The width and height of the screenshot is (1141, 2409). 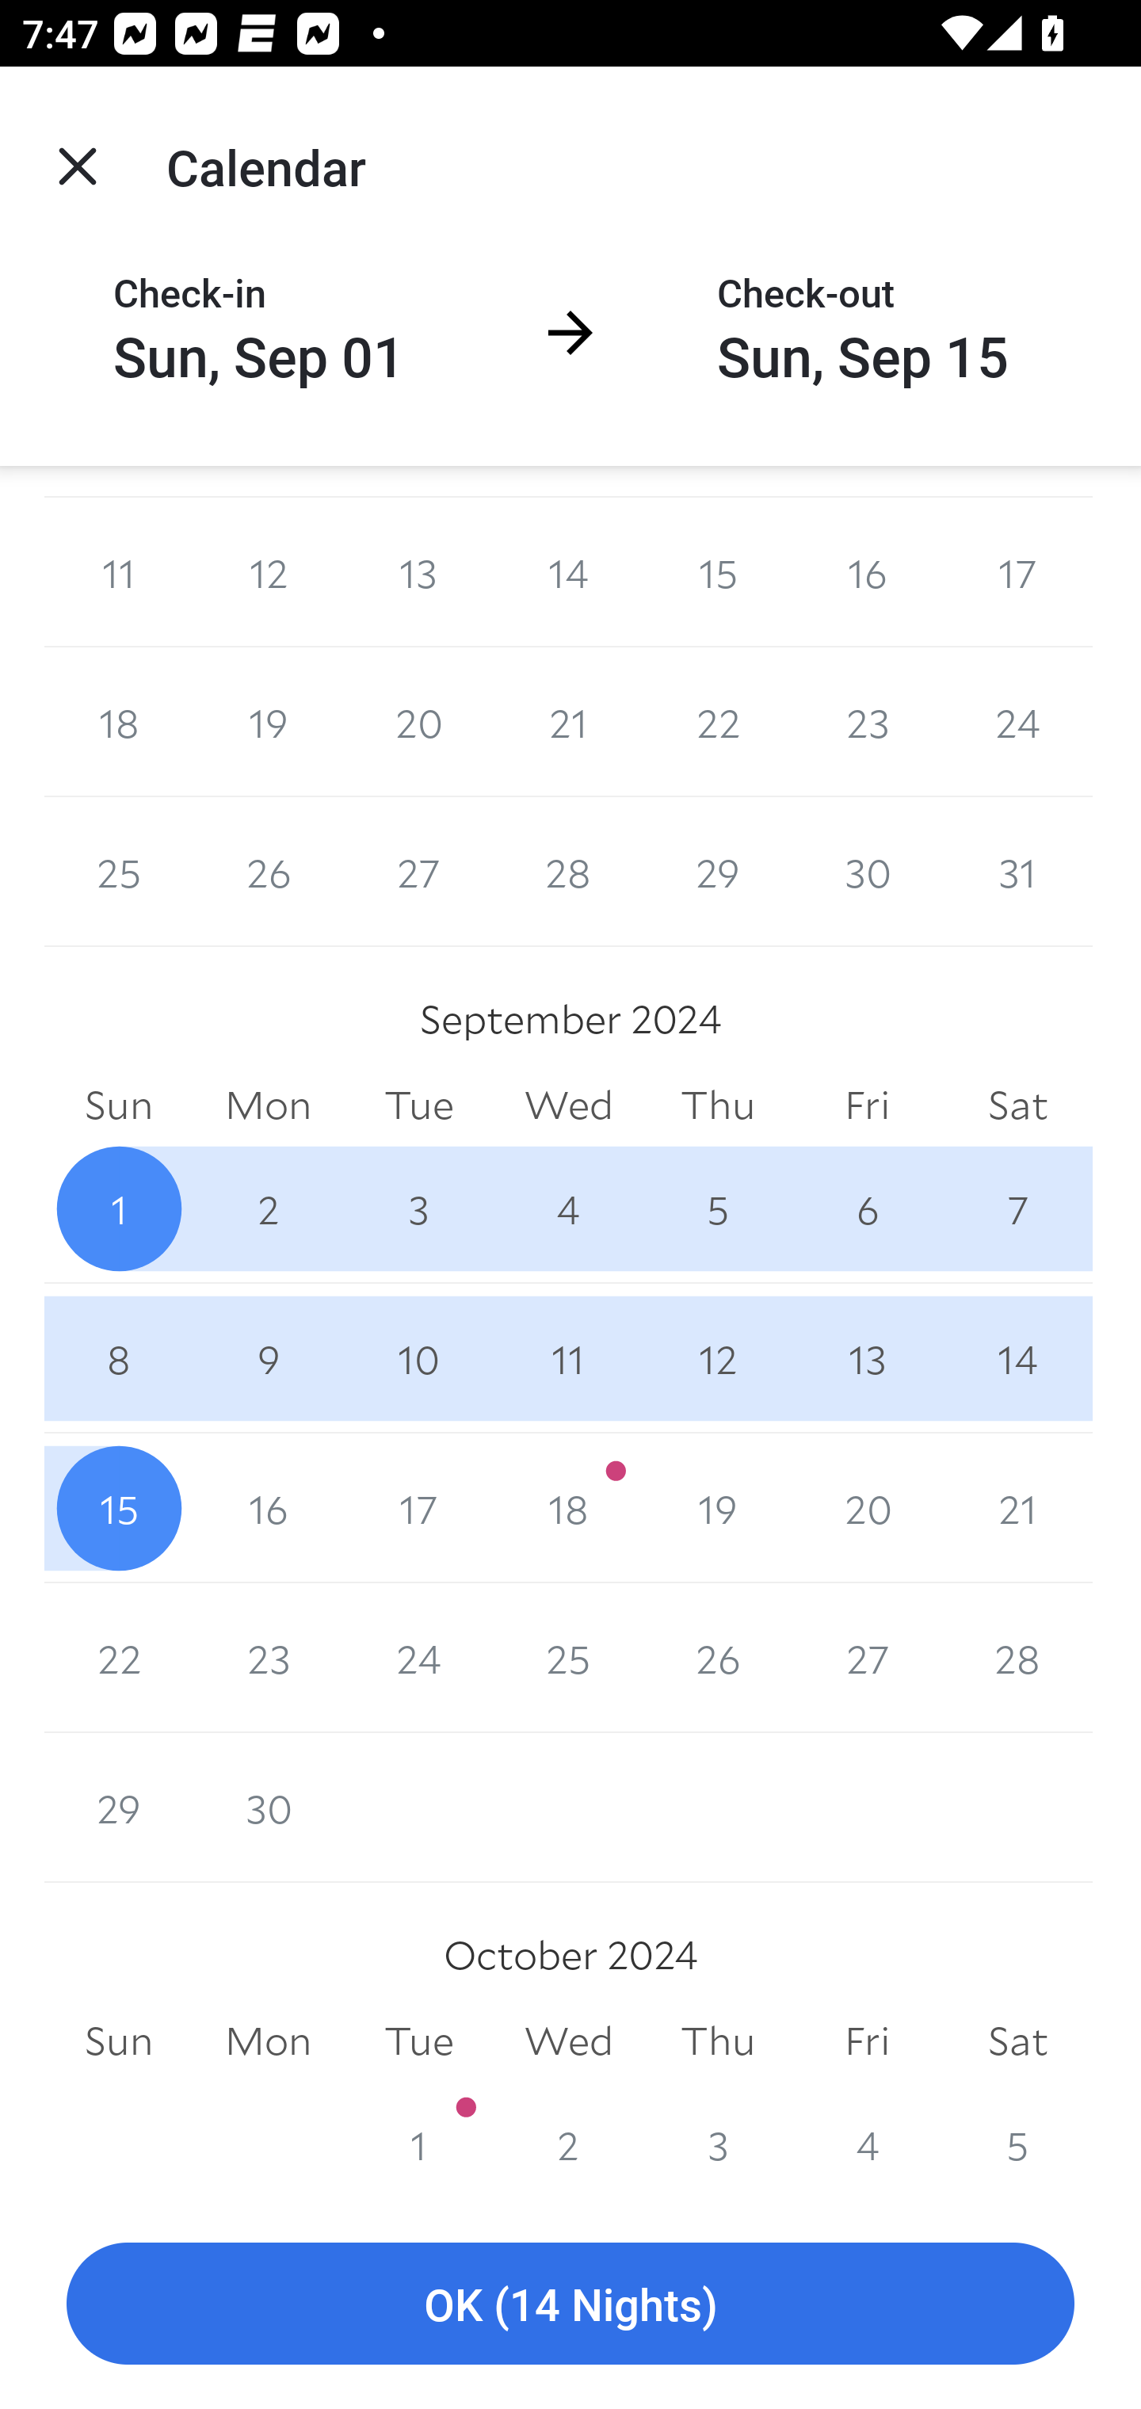 I want to click on 10 10 September 2024, so click(x=418, y=1358).